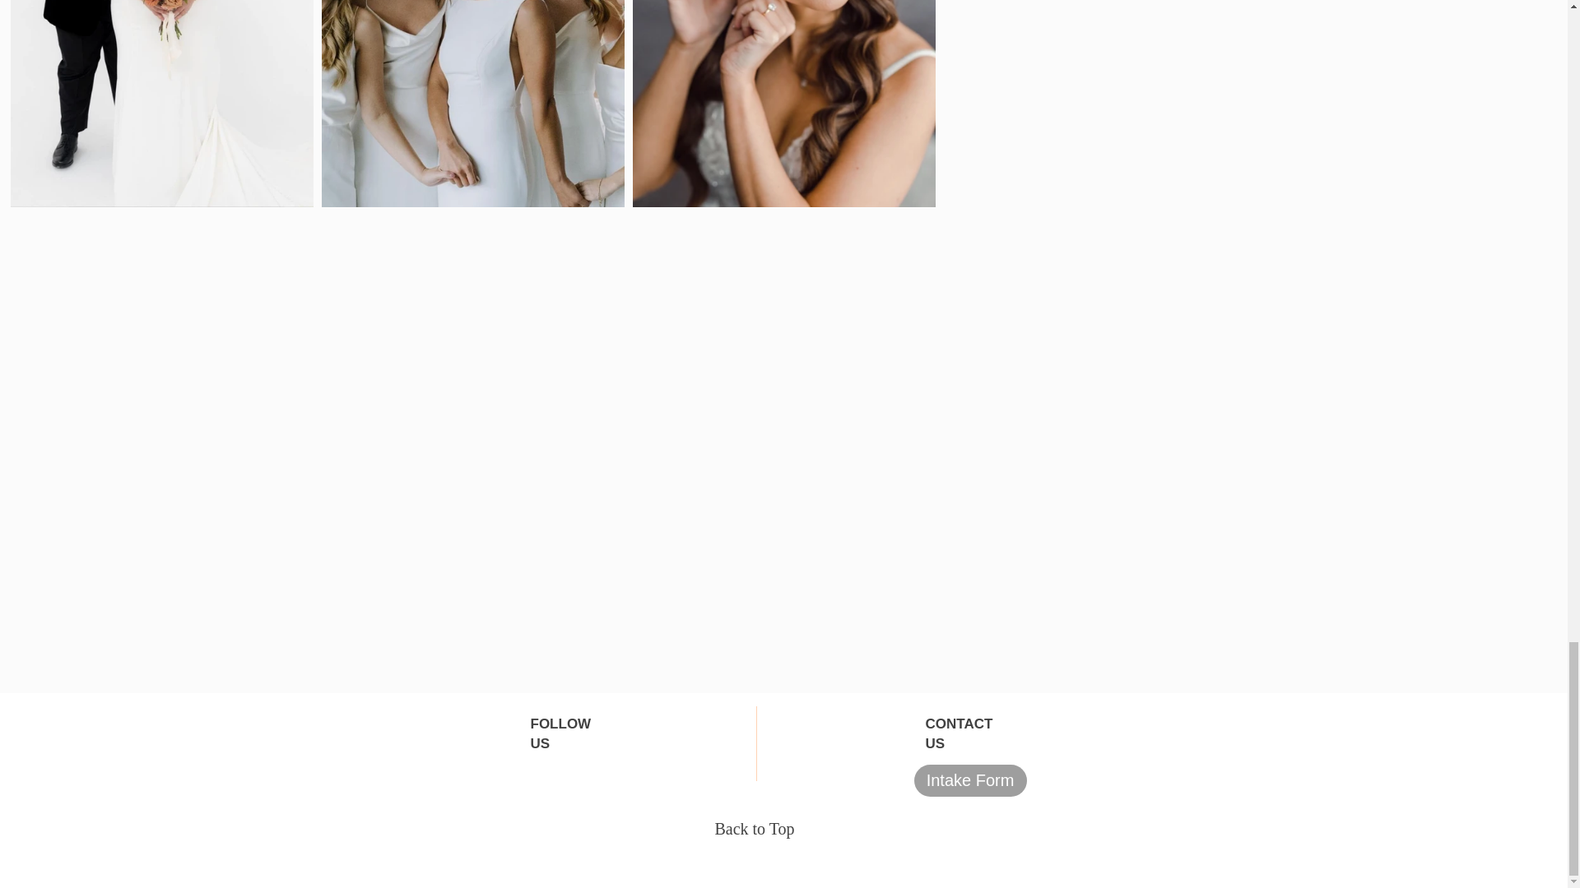 Image resolution: width=1580 pixels, height=888 pixels. What do you see at coordinates (969, 779) in the screenshot?
I see `Intake Form` at bounding box center [969, 779].